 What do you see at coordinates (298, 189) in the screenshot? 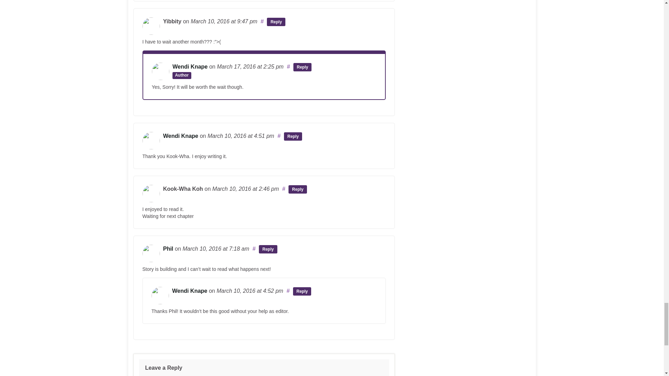
I see `Reply` at bounding box center [298, 189].